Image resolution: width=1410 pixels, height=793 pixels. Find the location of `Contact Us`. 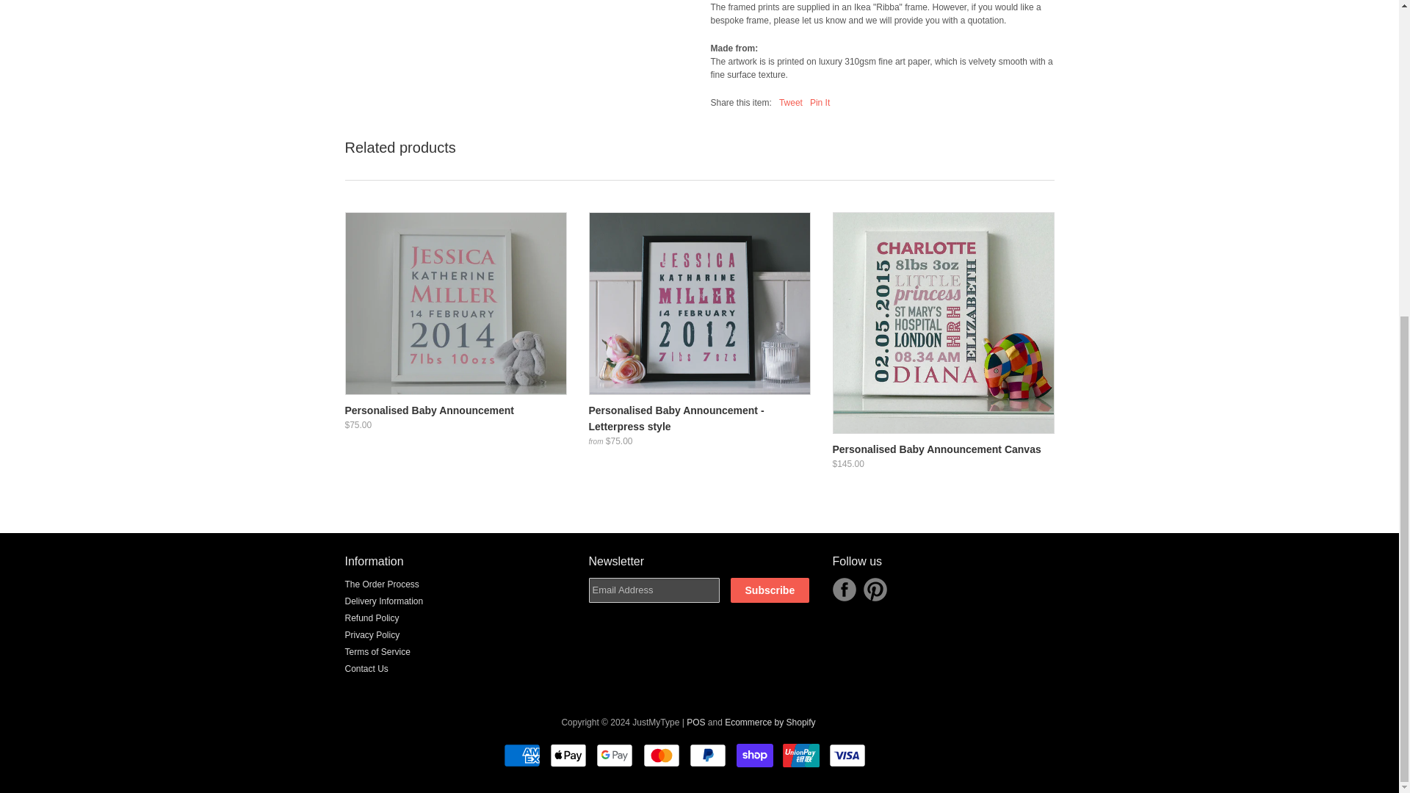

Contact Us is located at coordinates (367, 668).